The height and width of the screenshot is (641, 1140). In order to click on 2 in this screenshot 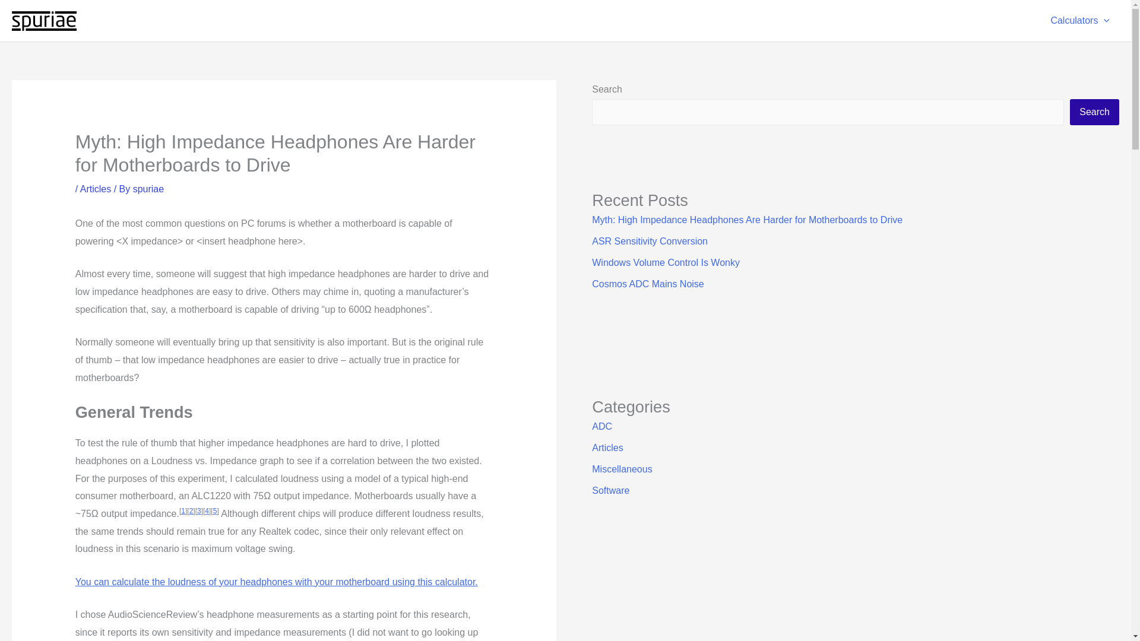, I will do `click(191, 511)`.